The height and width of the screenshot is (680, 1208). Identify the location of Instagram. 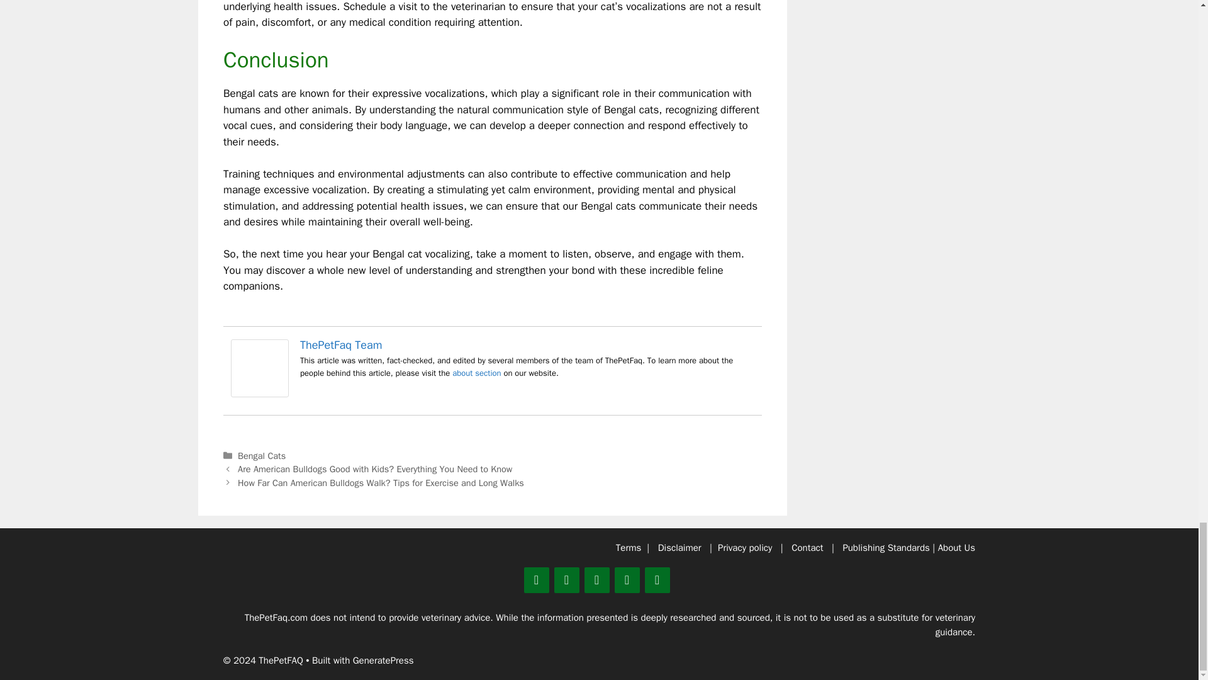
(626, 579).